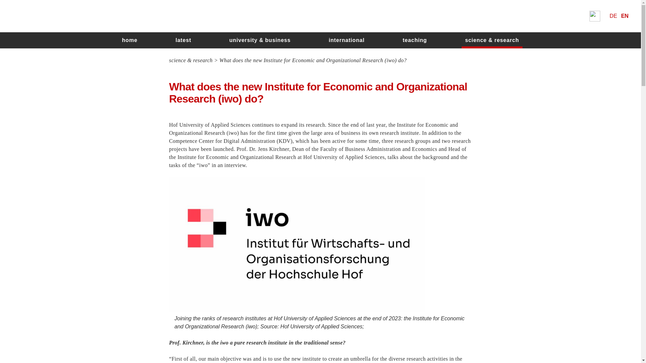  What do you see at coordinates (347, 40) in the screenshot?
I see `international` at bounding box center [347, 40].